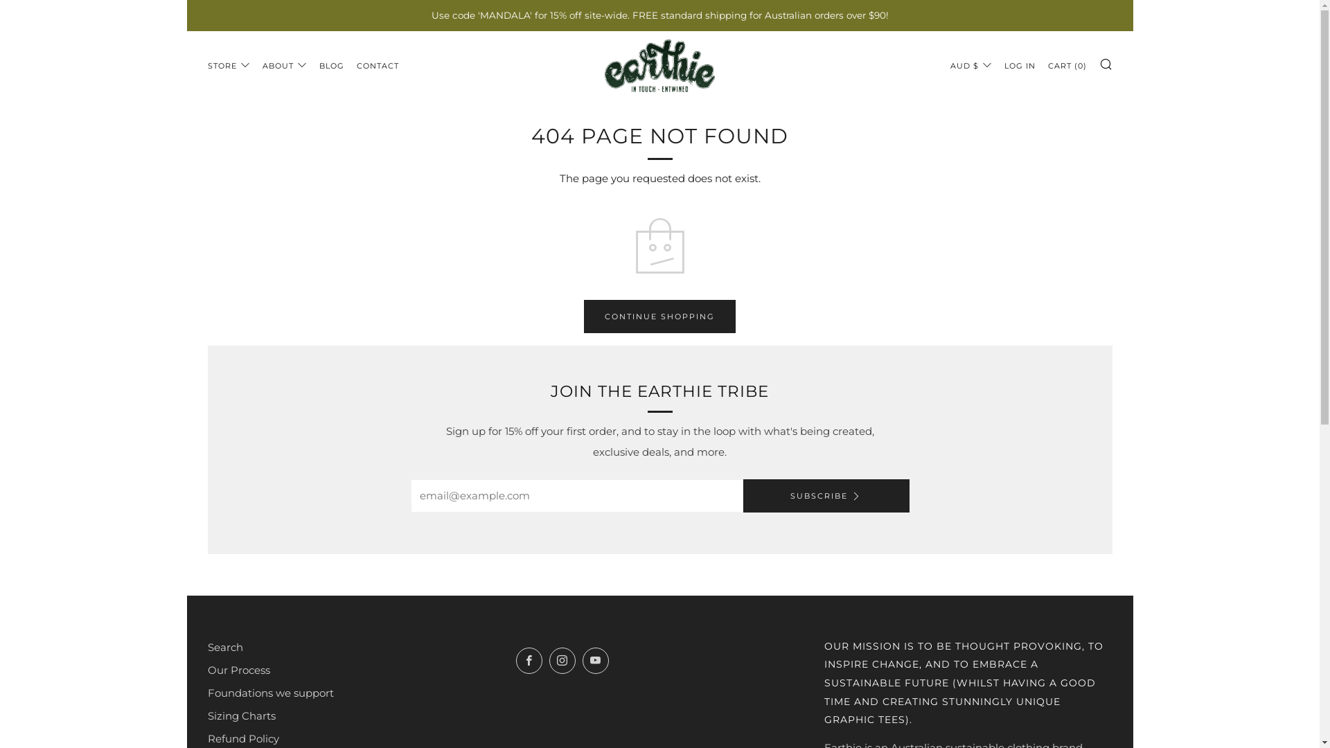 The image size is (1330, 748). I want to click on SUBSCRIBE, so click(826, 496).